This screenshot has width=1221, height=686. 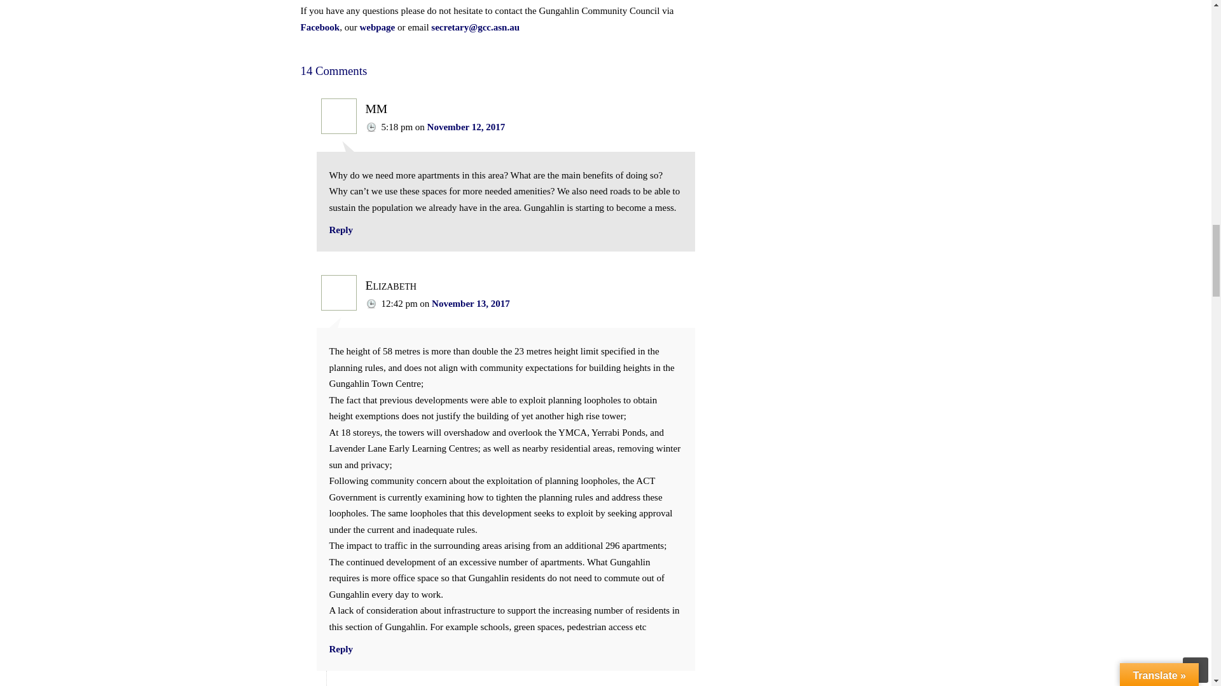 What do you see at coordinates (319, 27) in the screenshot?
I see `Facebook` at bounding box center [319, 27].